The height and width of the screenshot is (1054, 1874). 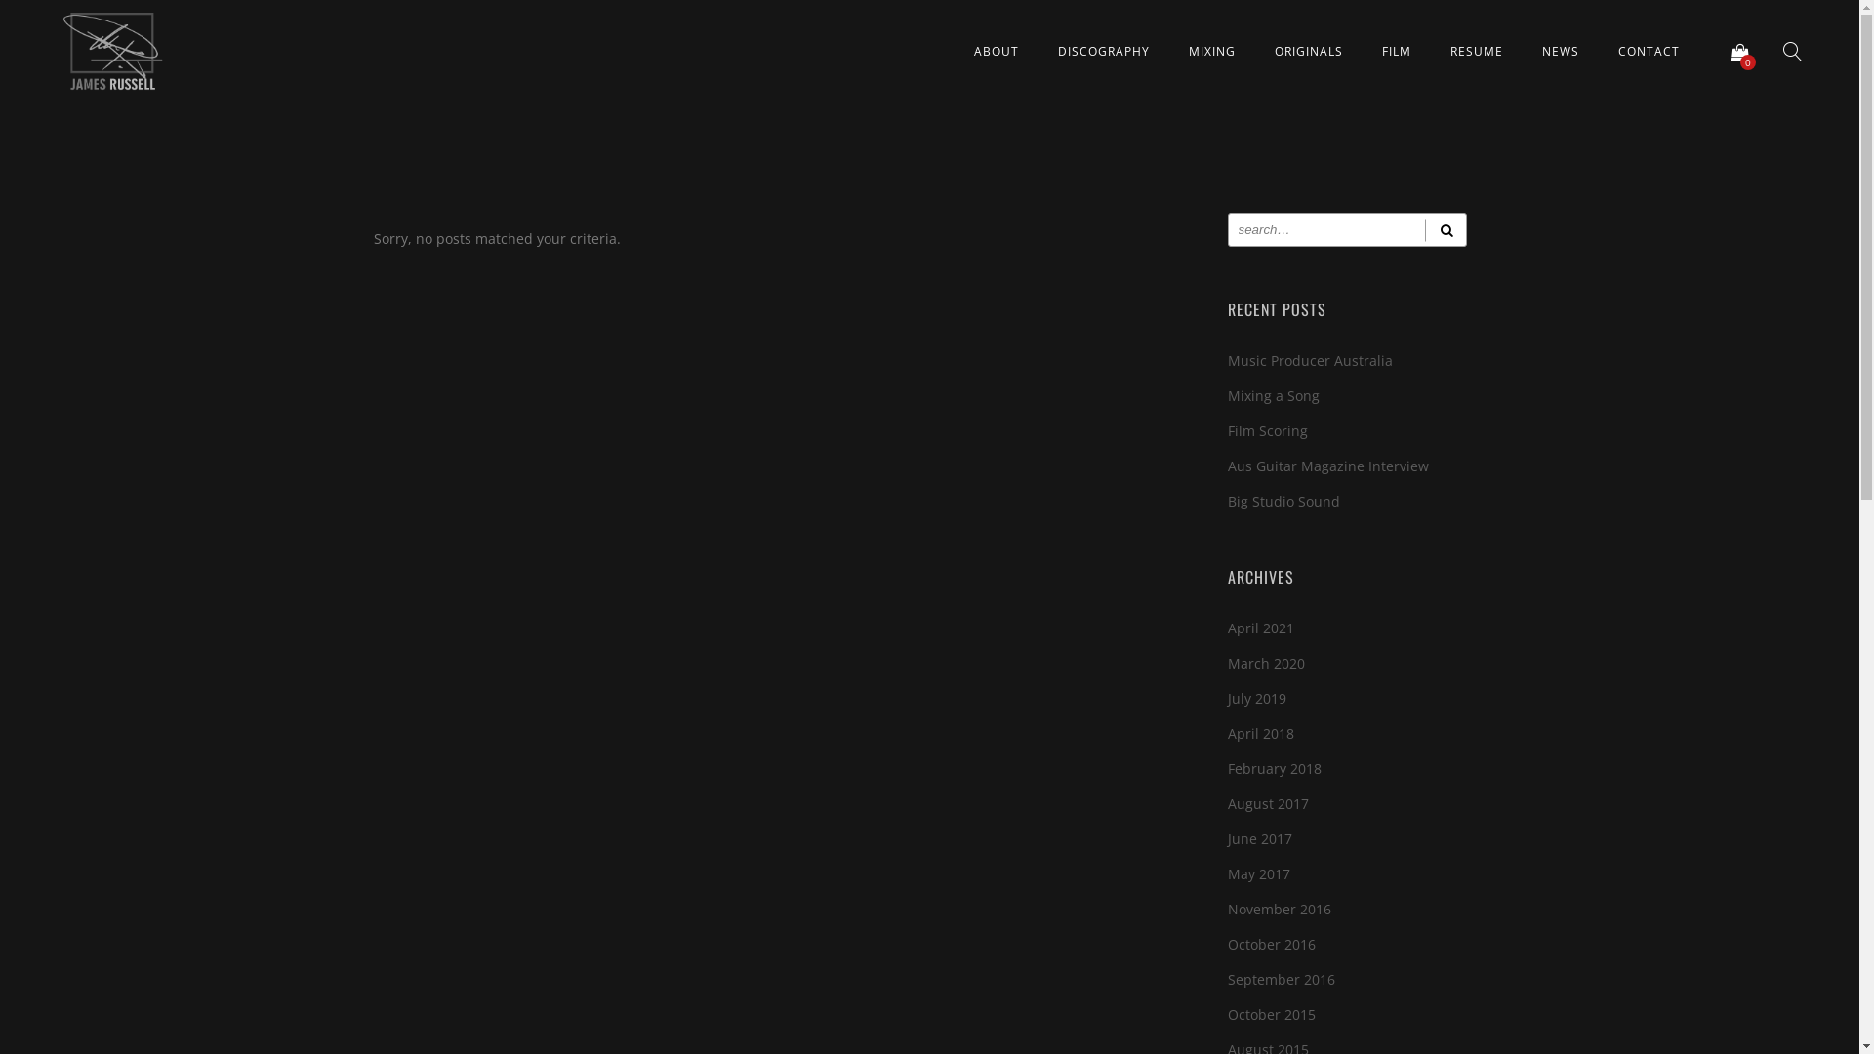 I want to click on April 2018, so click(x=1261, y=734).